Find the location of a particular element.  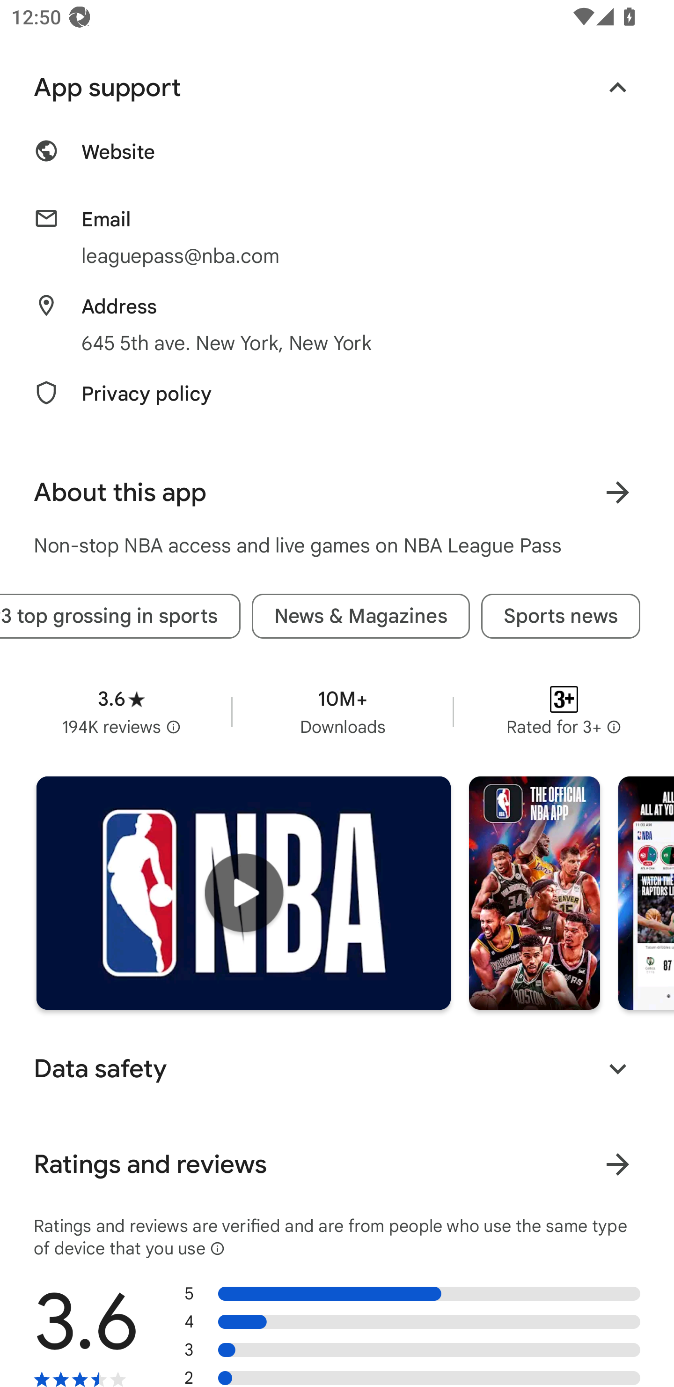

About this app Learn more About this app is located at coordinates (337, 492).